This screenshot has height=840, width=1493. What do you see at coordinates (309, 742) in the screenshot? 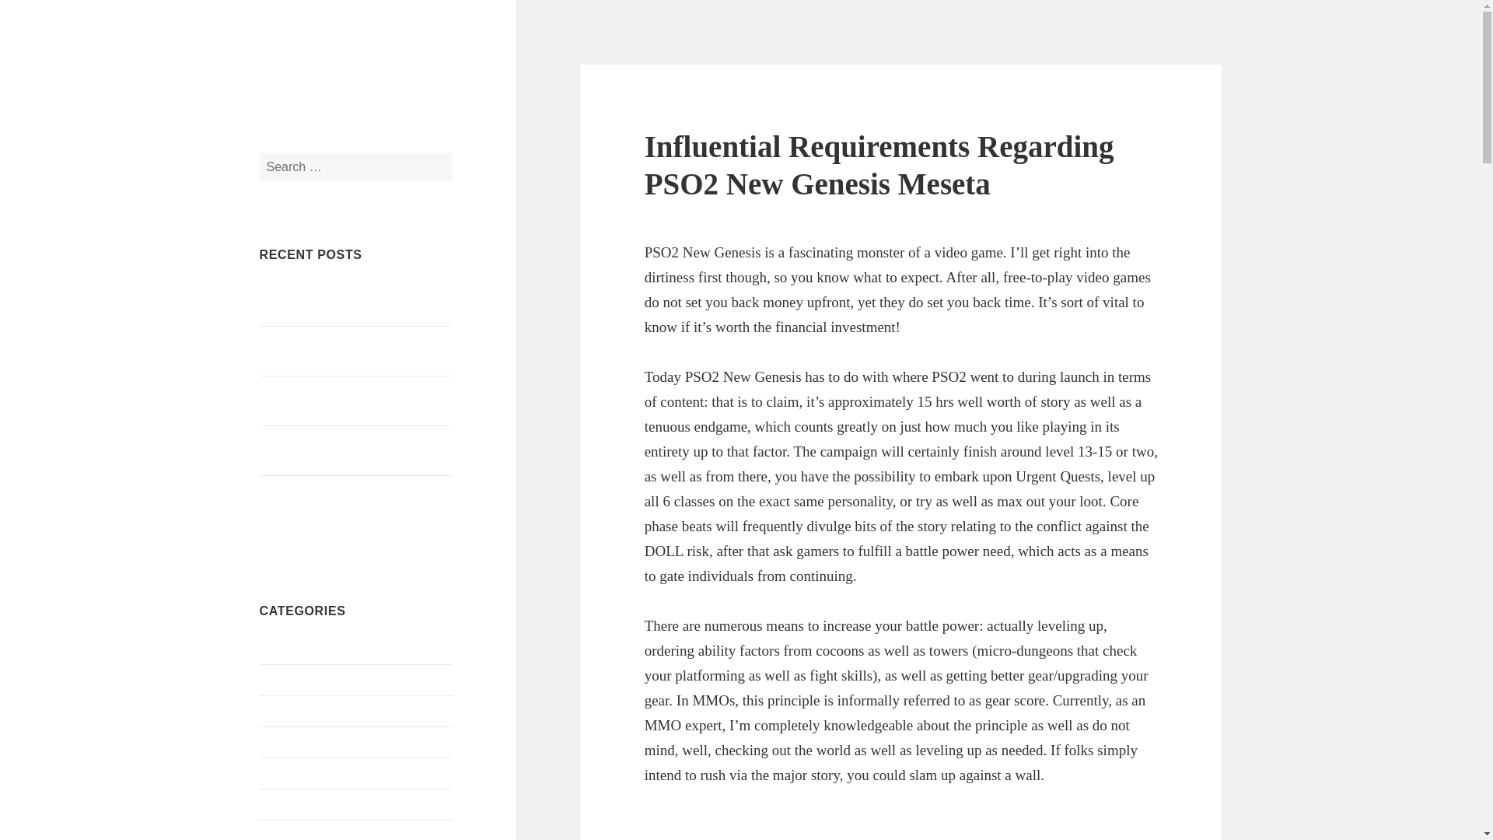
I see `College Football 25` at bounding box center [309, 742].